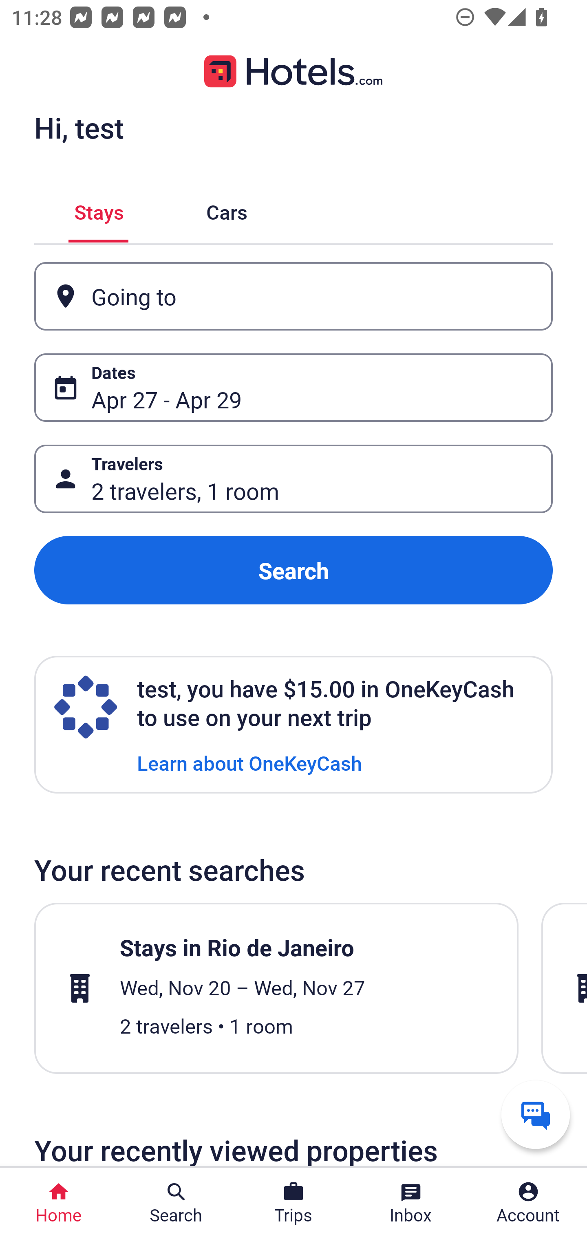 Image resolution: width=587 pixels, height=1239 pixels. I want to click on Inbox Inbox Button, so click(411, 1203).